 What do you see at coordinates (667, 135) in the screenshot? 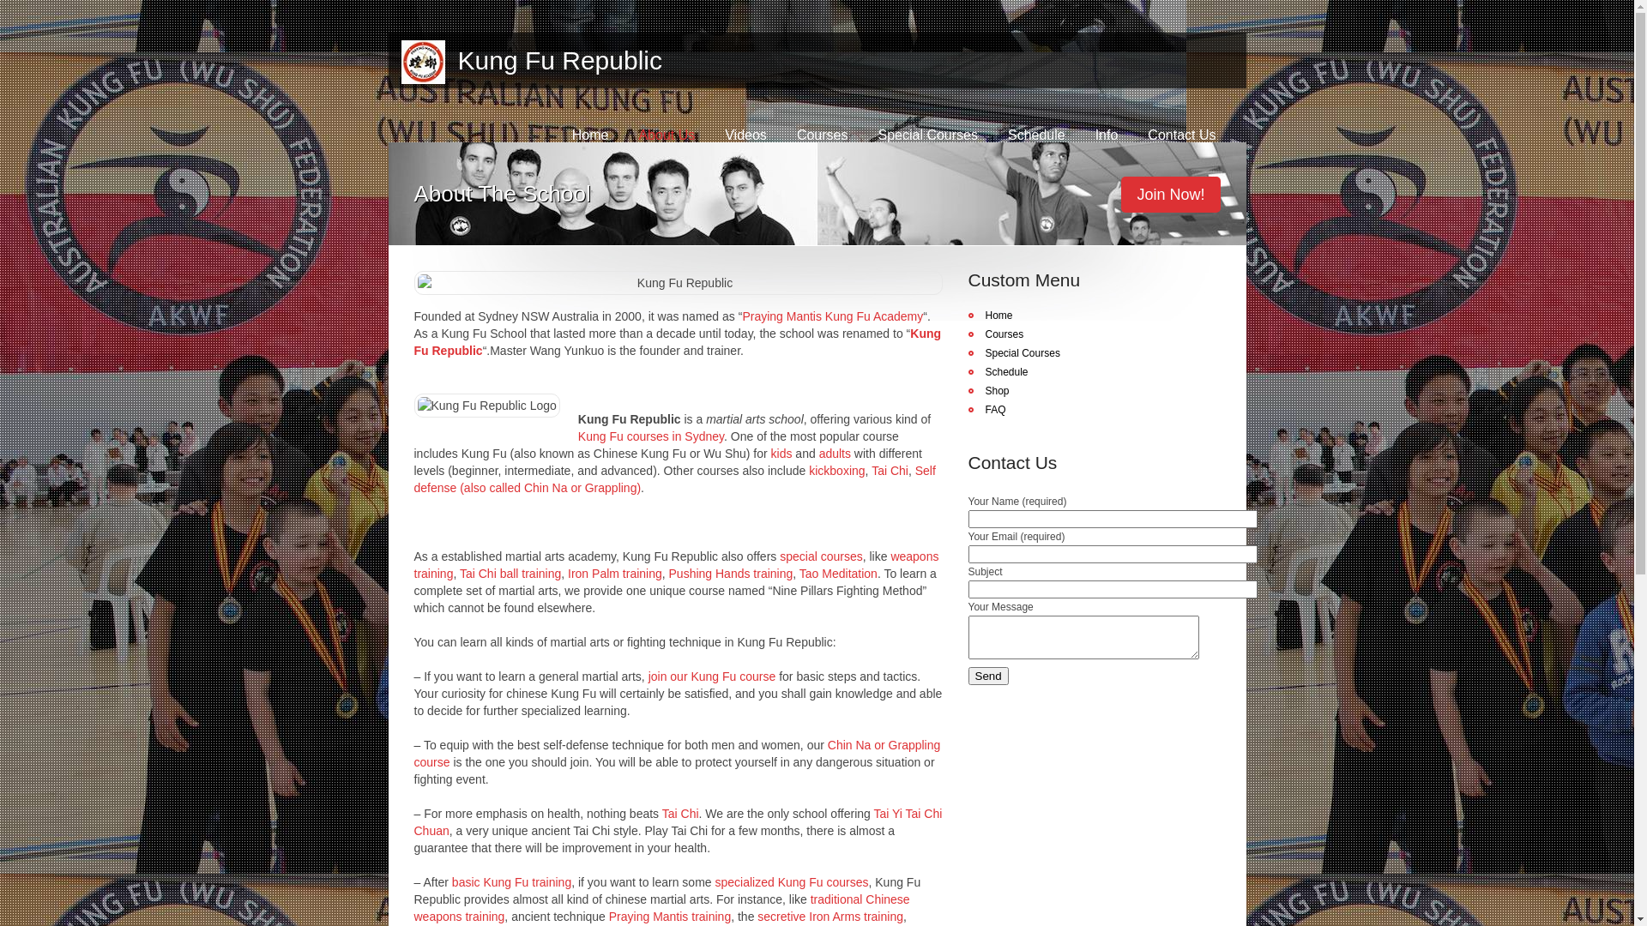
I see `About Us` at bounding box center [667, 135].